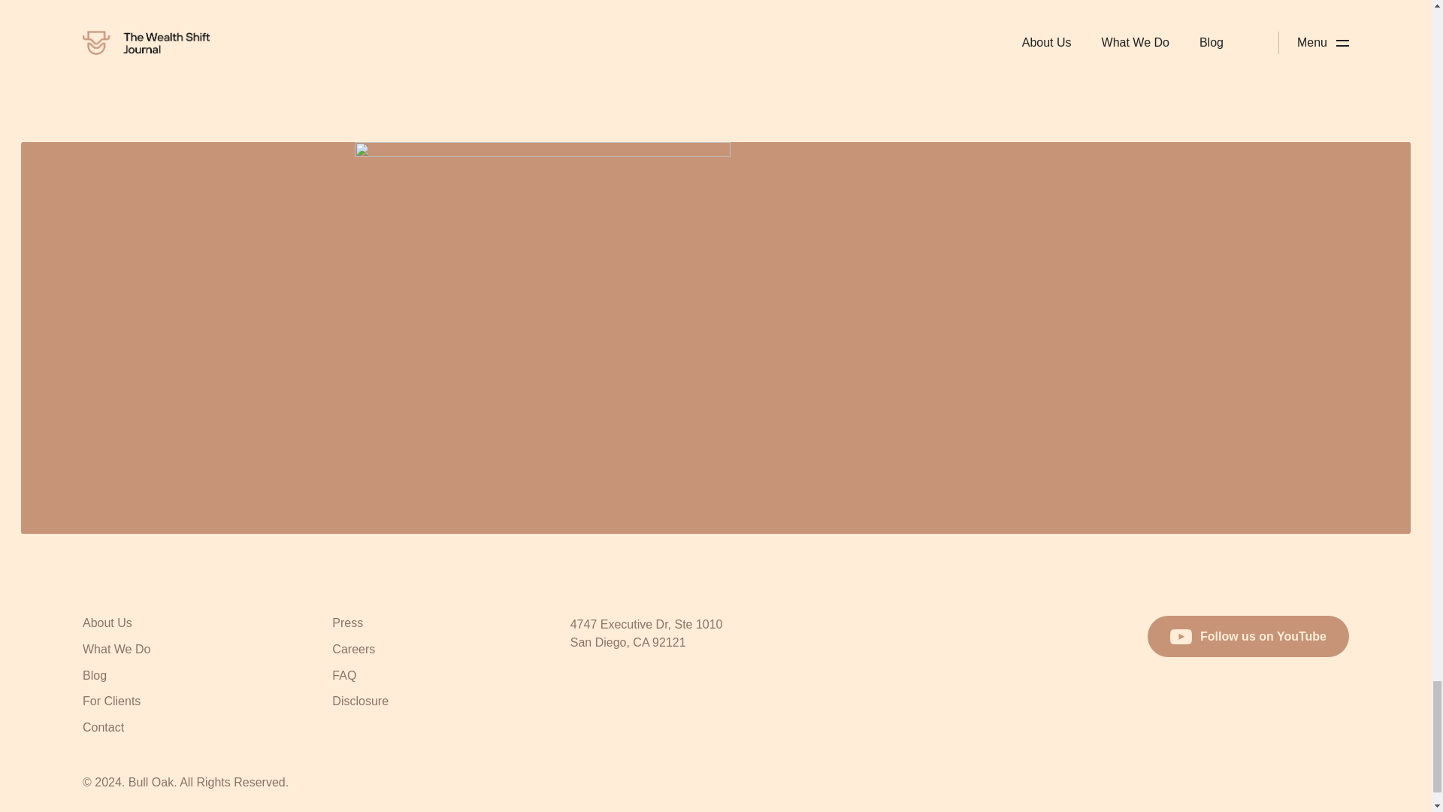 The height and width of the screenshot is (812, 1443). What do you see at coordinates (344, 677) in the screenshot?
I see `FAQ` at bounding box center [344, 677].